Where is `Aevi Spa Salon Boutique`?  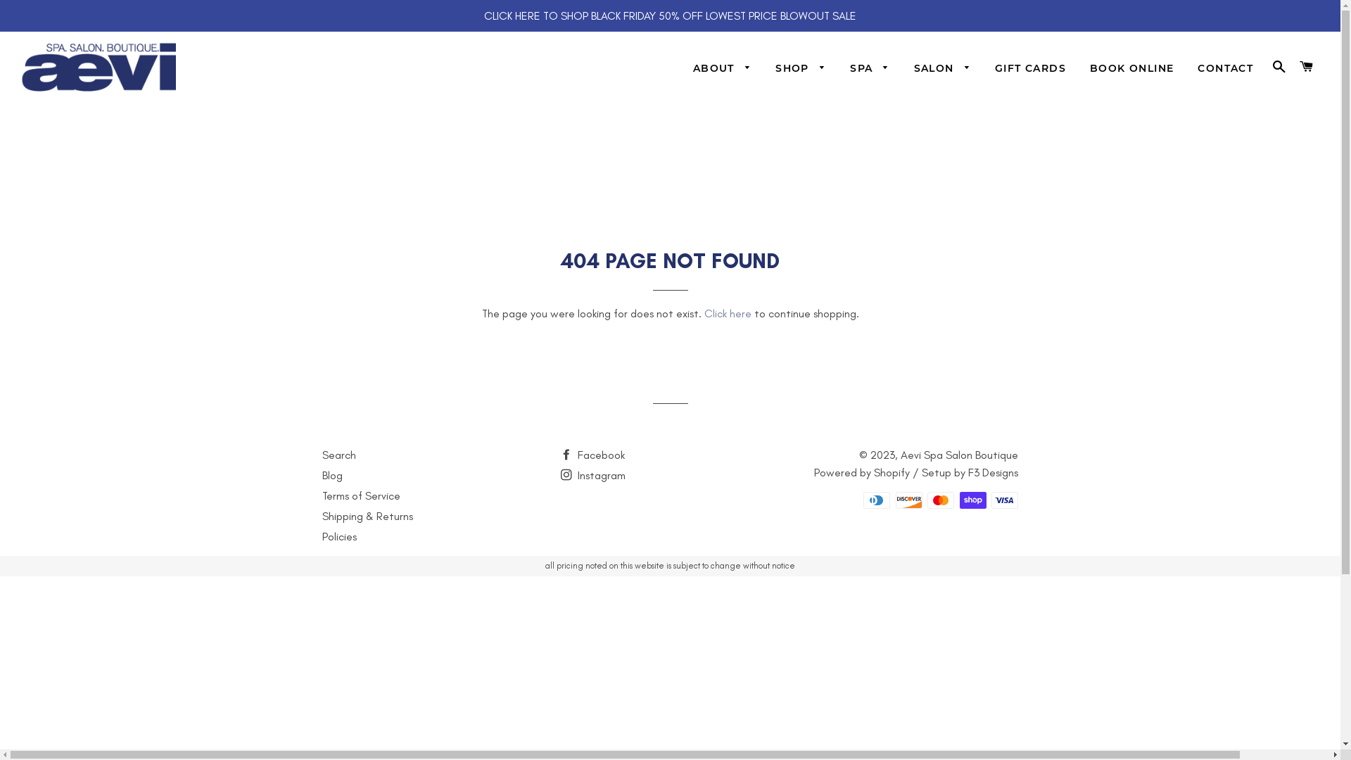
Aevi Spa Salon Boutique is located at coordinates (960, 455).